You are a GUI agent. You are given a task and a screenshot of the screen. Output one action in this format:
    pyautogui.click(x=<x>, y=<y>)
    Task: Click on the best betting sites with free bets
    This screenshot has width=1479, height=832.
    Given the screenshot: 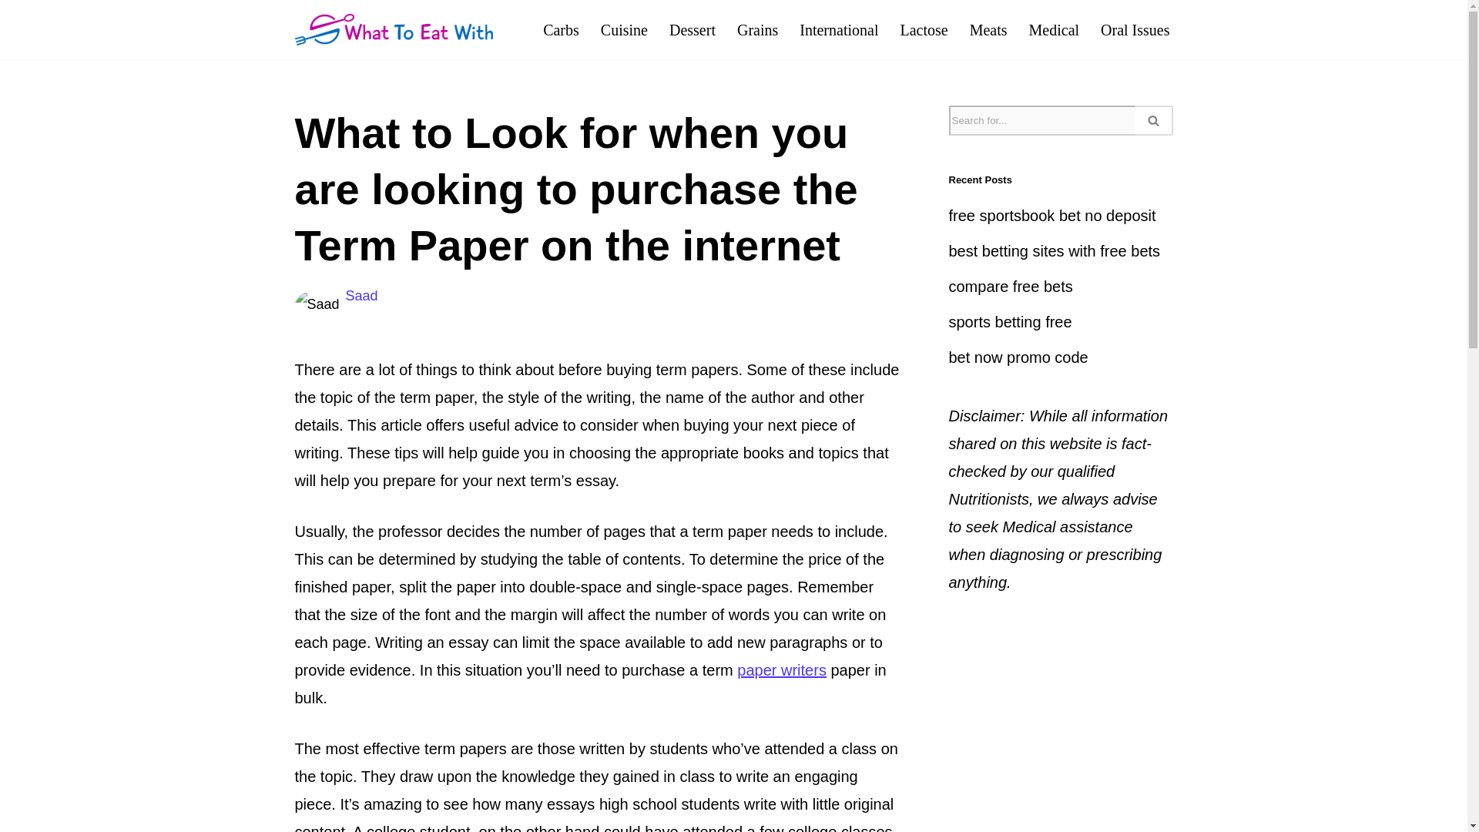 What is the action you would take?
    pyautogui.click(x=1055, y=251)
    